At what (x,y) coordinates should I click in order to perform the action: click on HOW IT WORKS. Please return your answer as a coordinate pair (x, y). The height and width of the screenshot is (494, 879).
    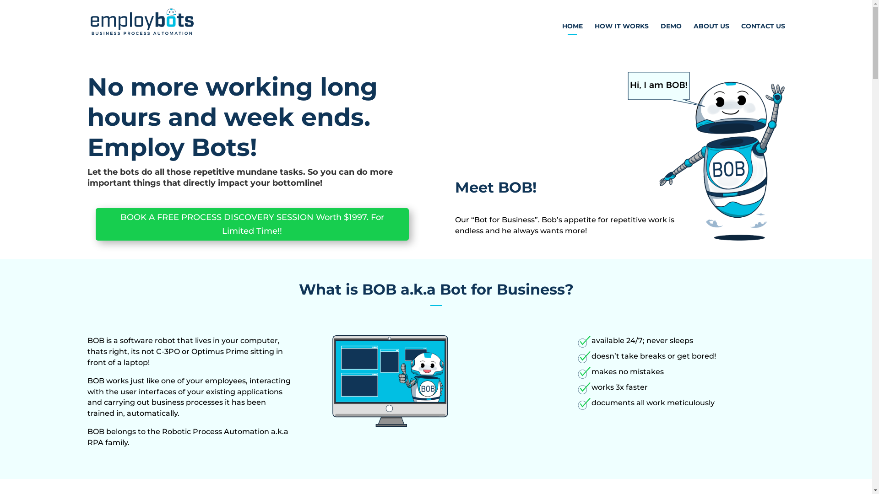
    Looking at the image, I should click on (621, 28).